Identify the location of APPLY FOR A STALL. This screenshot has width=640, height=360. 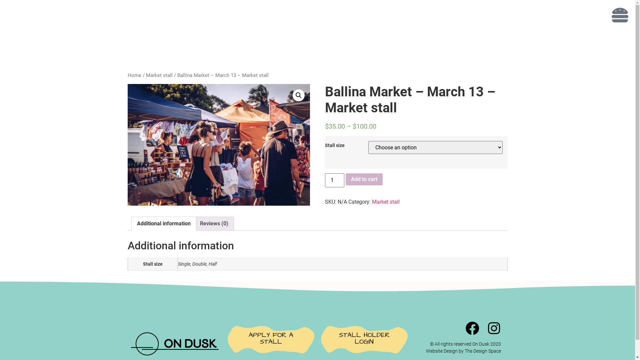
(271, 333).